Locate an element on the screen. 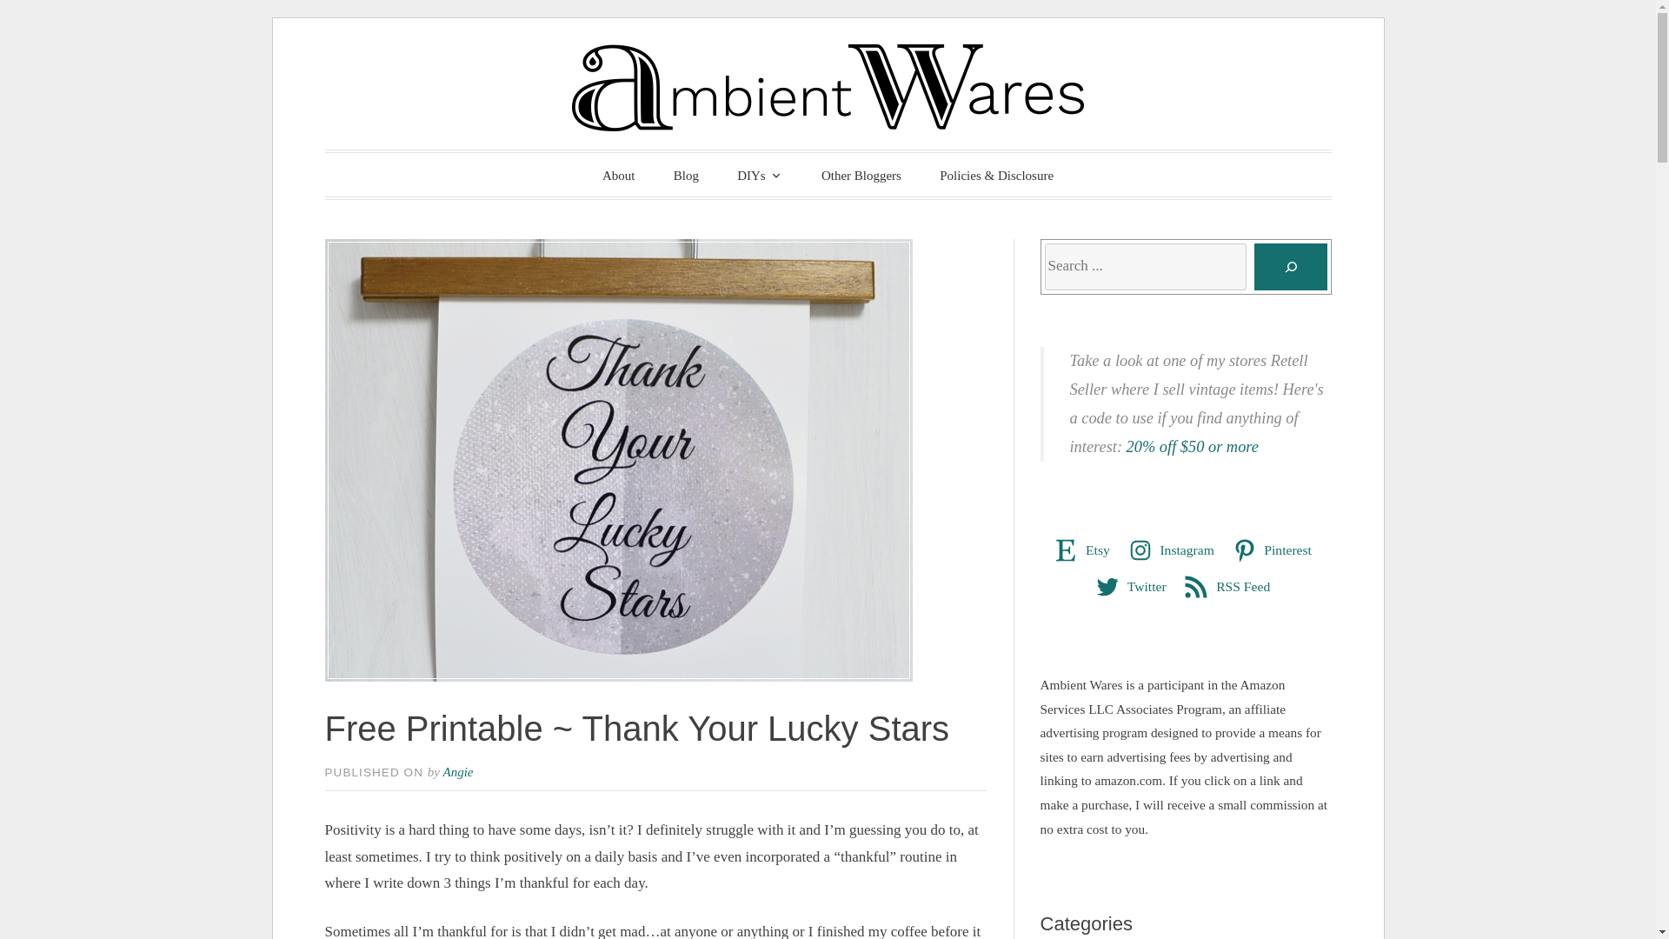  DIYs is located at coordinates (760, 174).